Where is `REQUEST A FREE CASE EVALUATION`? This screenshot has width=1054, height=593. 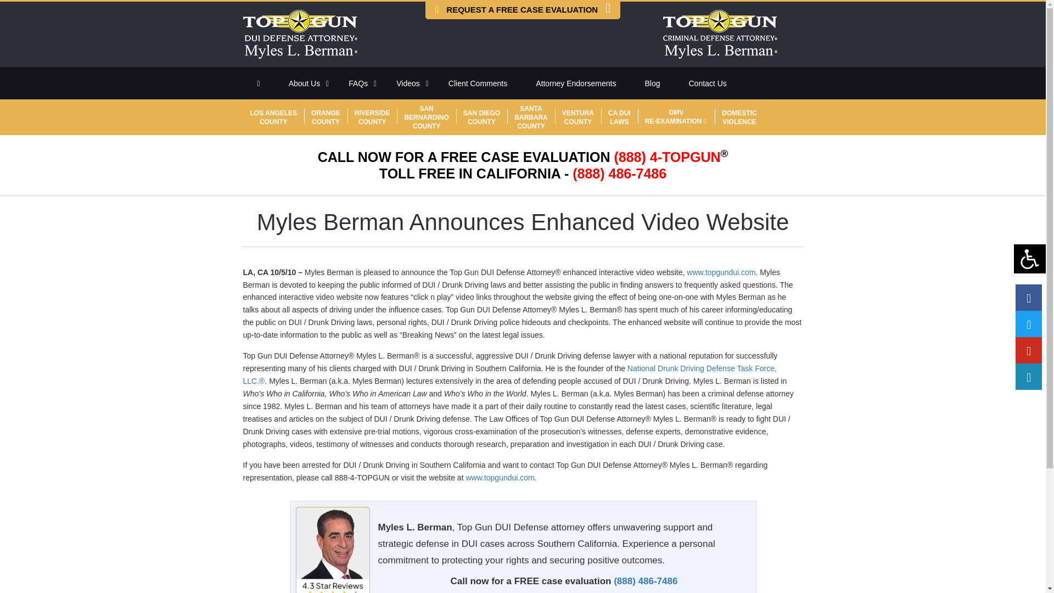 REQUEST A FREE CASE EVALUATION is located at coordinates (523, 10).